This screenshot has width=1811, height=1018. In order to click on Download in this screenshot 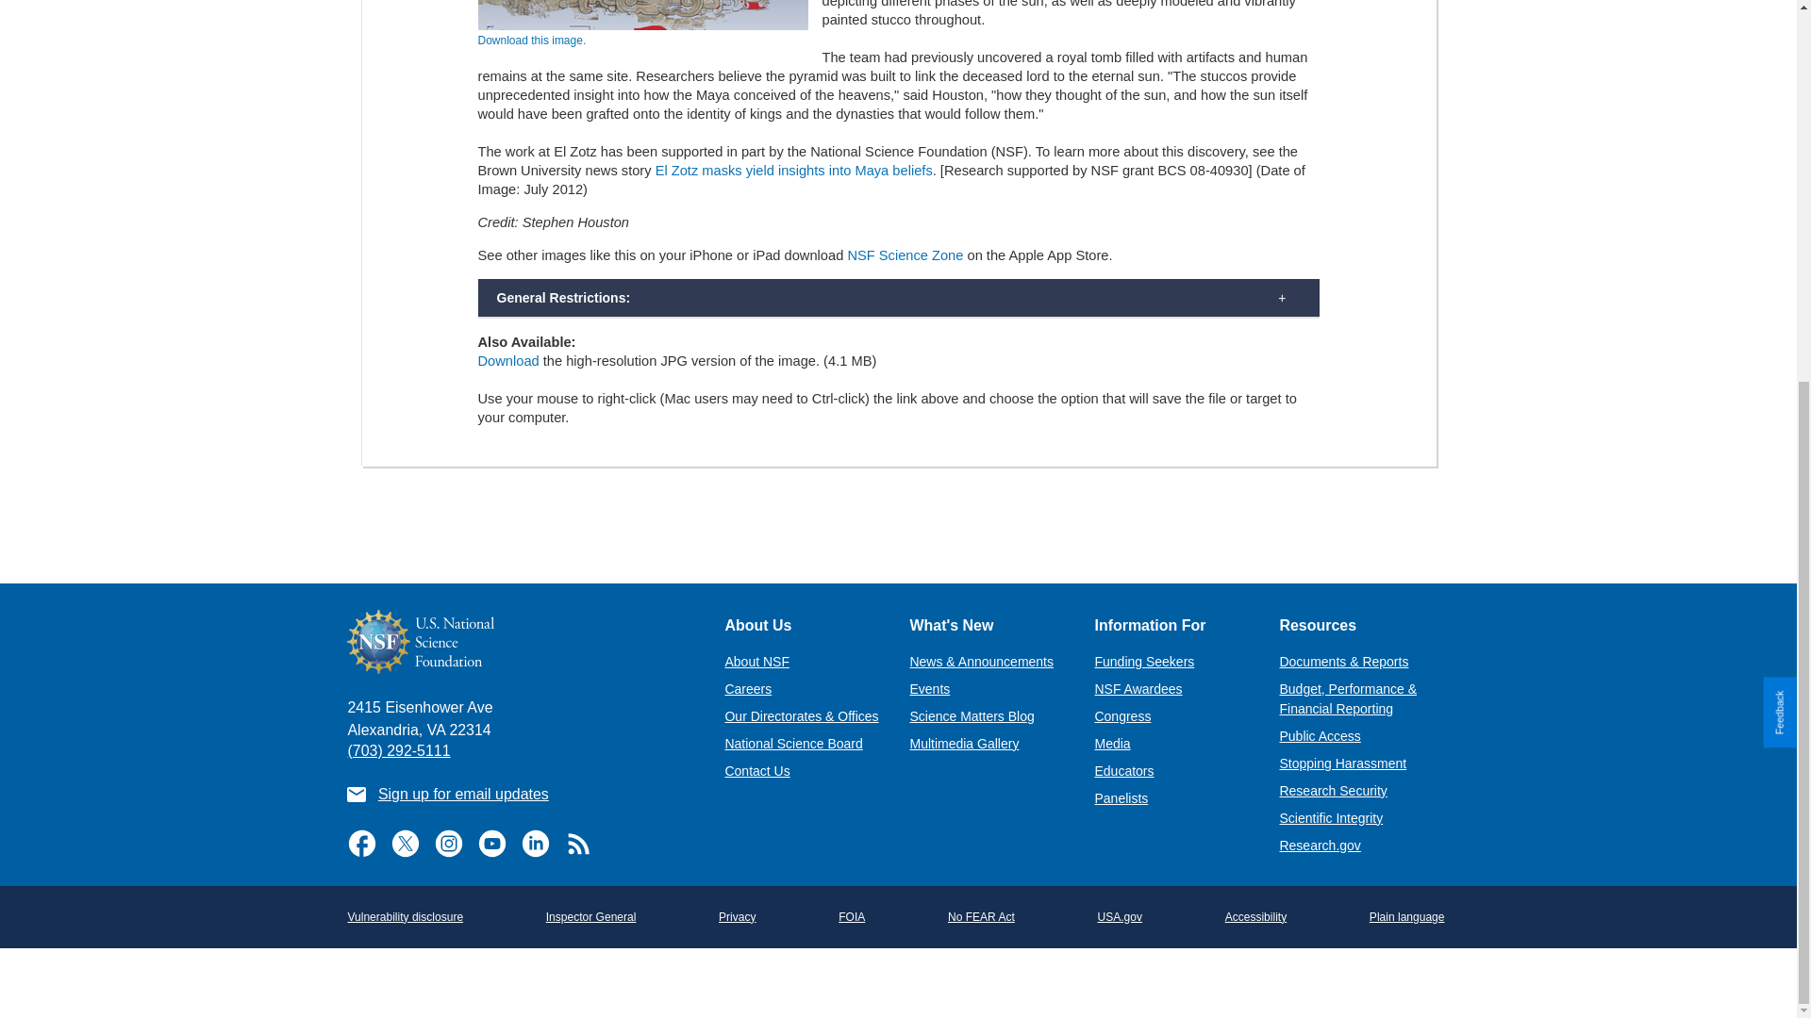, I will do `click(507, 360)`.